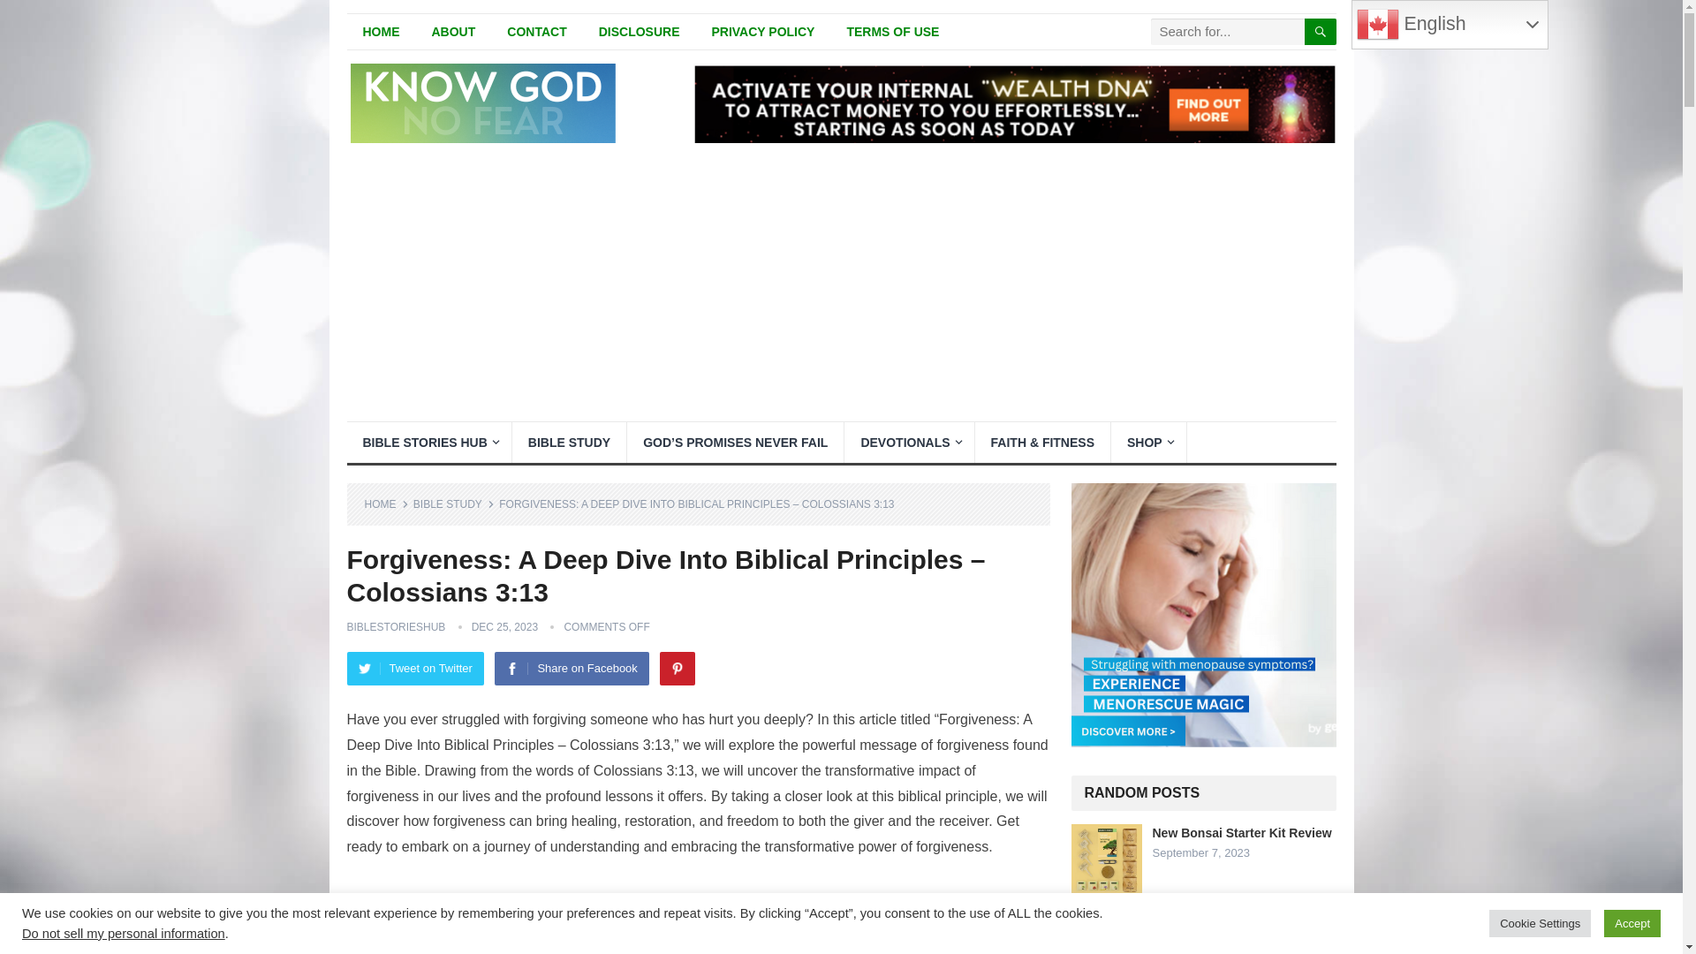 Image resolution: width=1696 pixels, height=954 pixels. Describe the element at coordinates (454, 503) in the screenshot. I see `View all posts in Bible Study` at that location.